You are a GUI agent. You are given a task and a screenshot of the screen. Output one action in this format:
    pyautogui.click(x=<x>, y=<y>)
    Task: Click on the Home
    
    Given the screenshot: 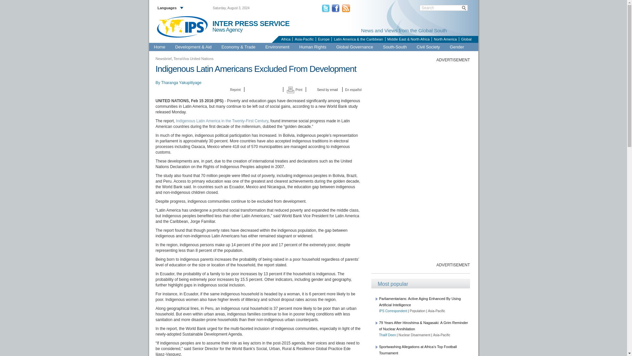 What is the action you would take?
    pyautogui.click(x=159, y=47)
    